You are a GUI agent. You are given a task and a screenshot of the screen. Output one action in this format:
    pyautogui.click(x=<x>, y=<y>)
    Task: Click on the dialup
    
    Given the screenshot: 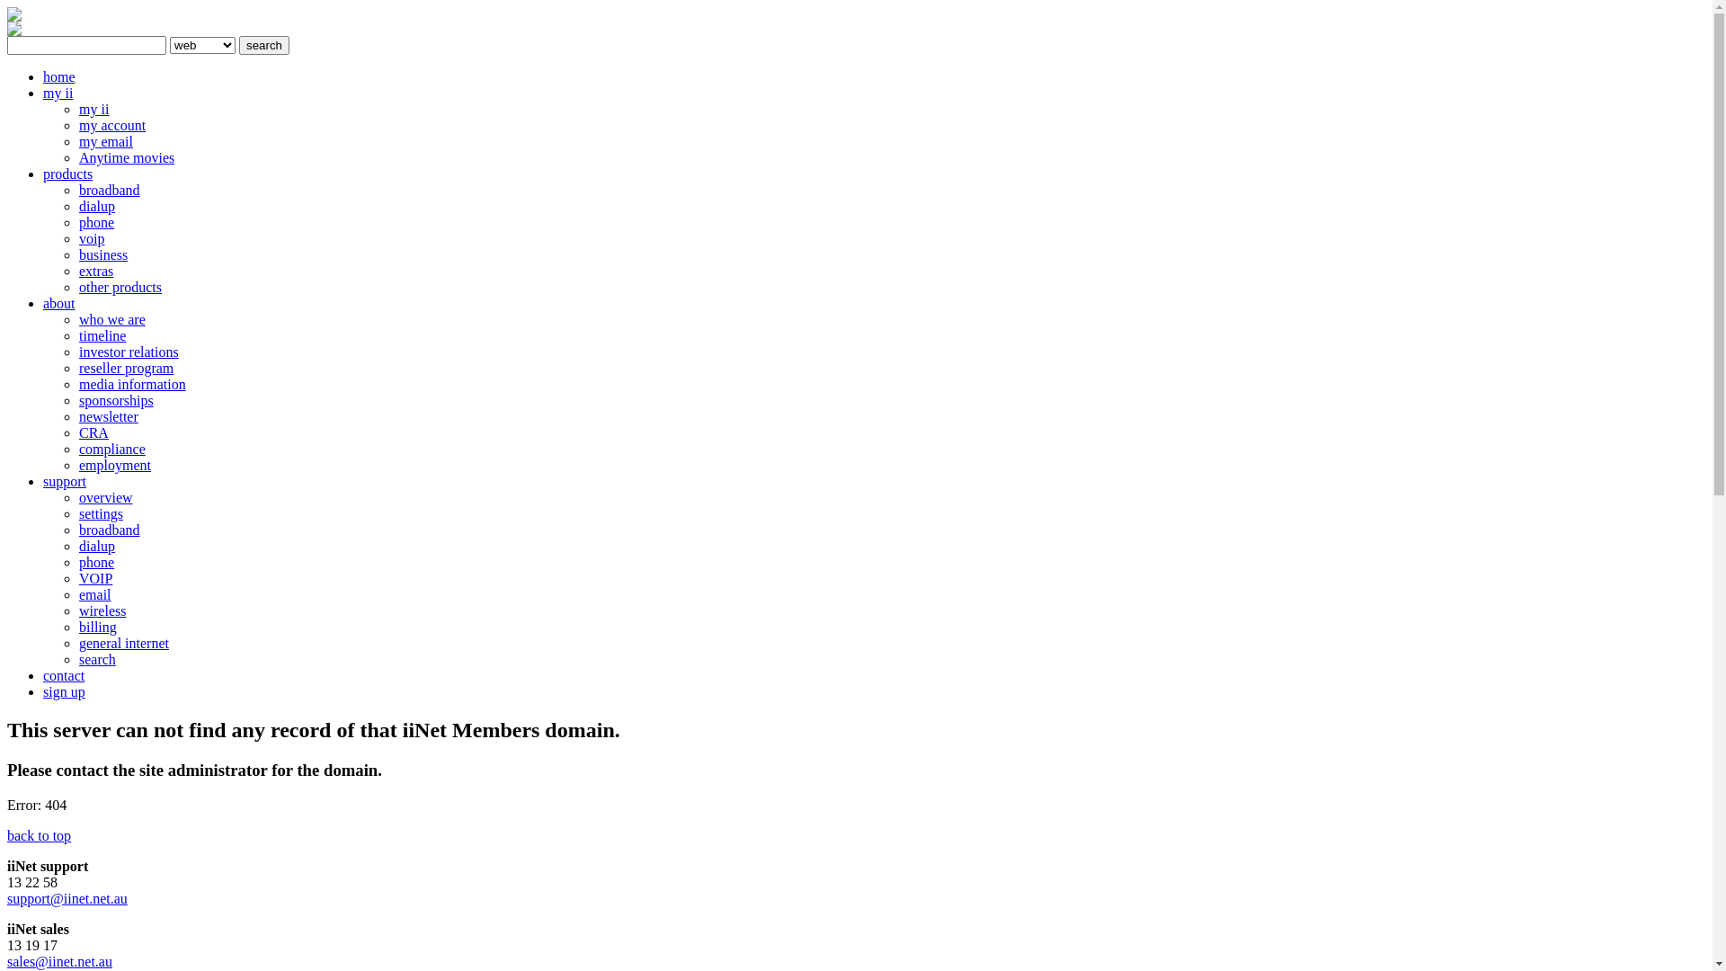 What is the action you would take?
    pyautogui.click(x=97, y=207)
    